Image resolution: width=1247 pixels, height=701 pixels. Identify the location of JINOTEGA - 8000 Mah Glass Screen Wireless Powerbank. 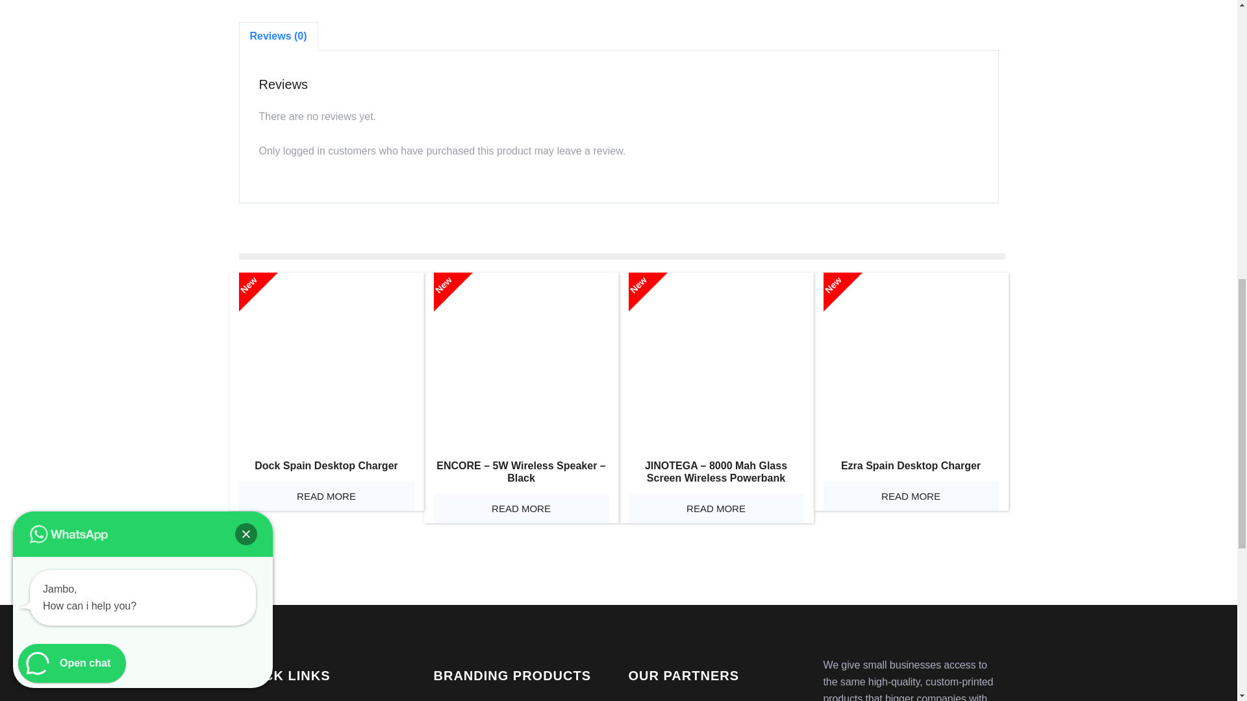
(716, 360).